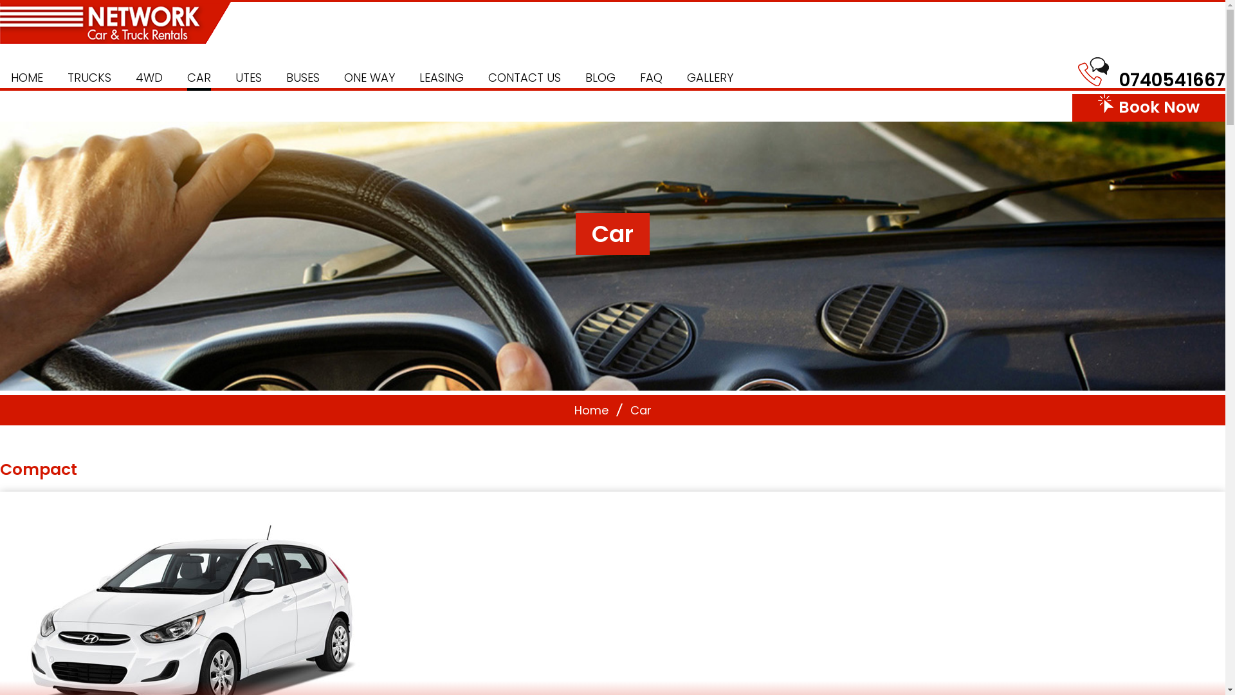 The height and width of the screenshot is (695, 1235). What do you see at coordinates (710, 78) in the screenshot?
I see `GALLERY` at bounding box center [710, 78].